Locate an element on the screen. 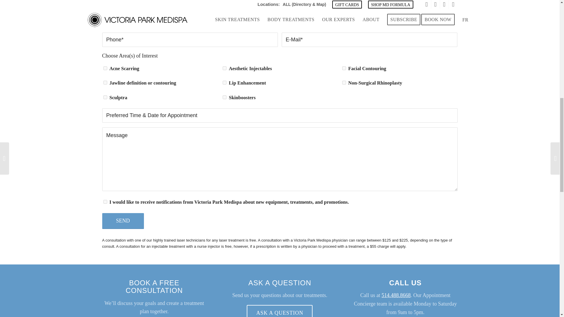 This screenshot has width=564, height=317. true is located at coordinates (105, 202).